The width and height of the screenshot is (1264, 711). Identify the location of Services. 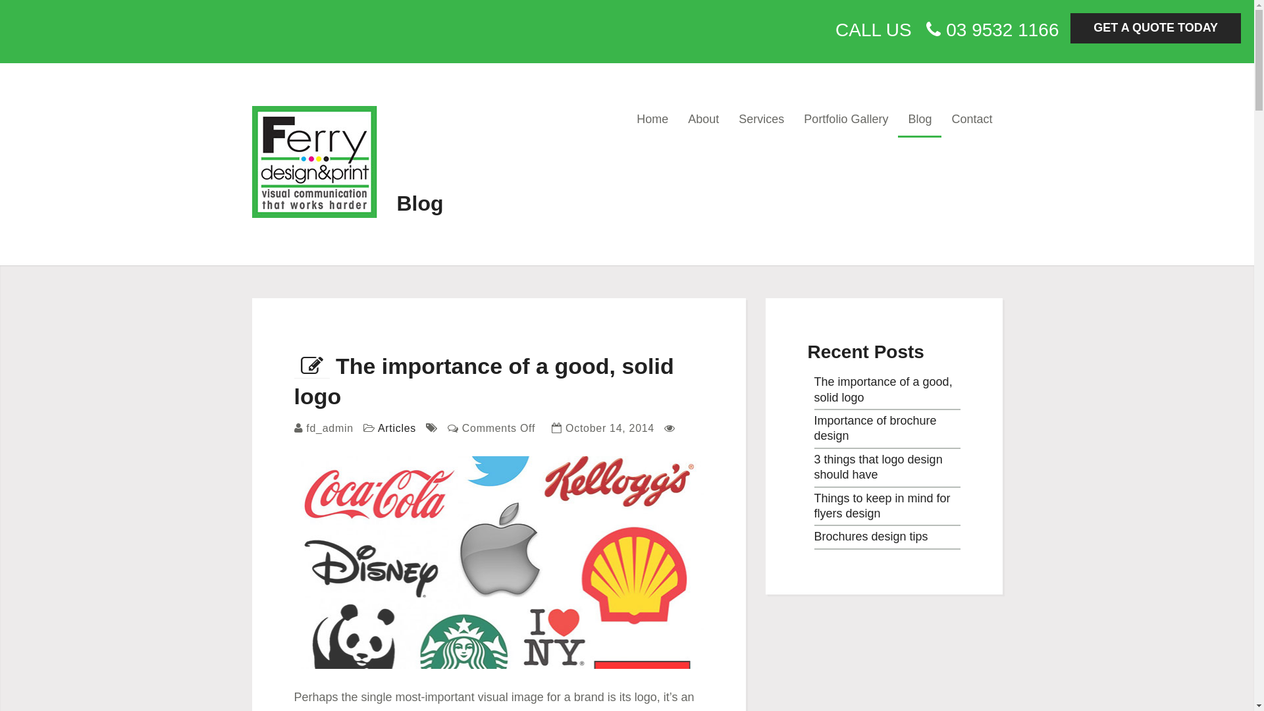
(761, 122).